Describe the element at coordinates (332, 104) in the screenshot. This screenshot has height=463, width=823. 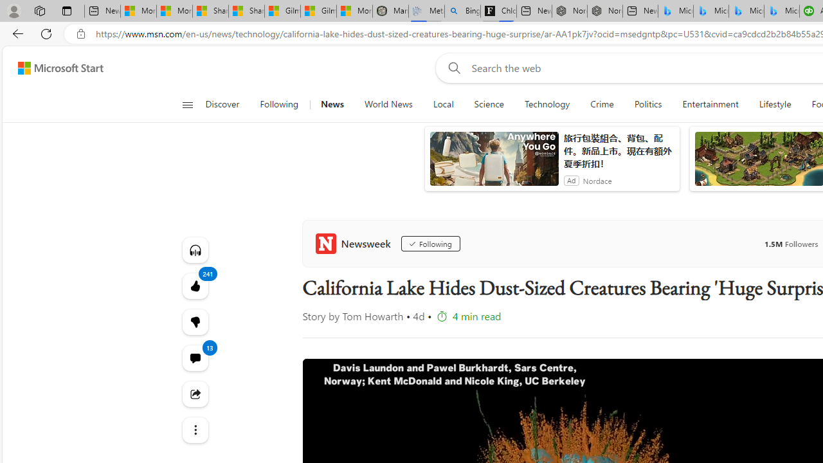
I see `News` at that location.